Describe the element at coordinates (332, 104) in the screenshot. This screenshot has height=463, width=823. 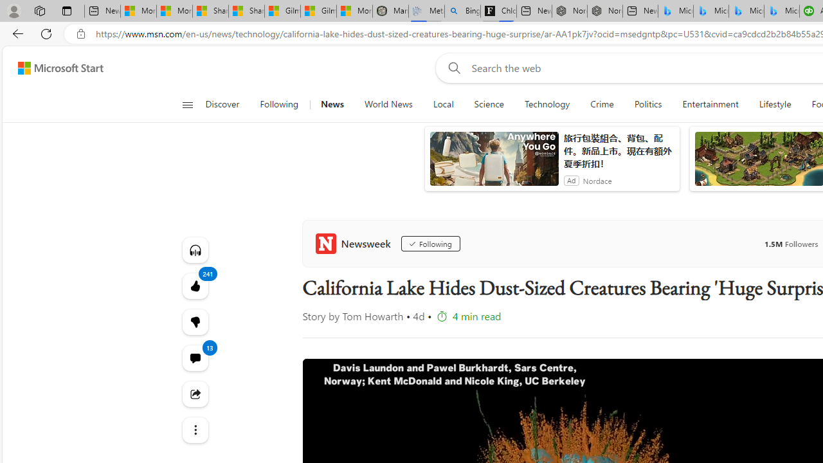
I see `News` at that location.